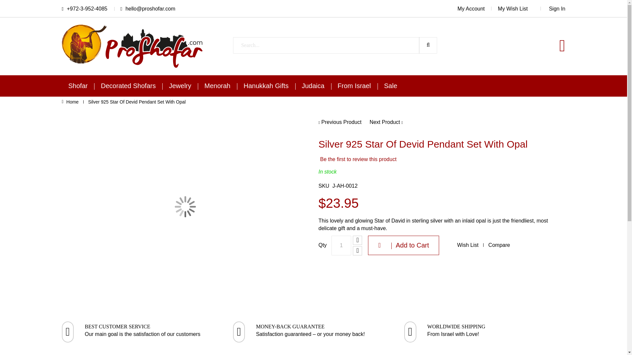 Image resolution: width=632 pixels, height=355 pixels. What do you see at coordinates (557, 9) in the screenshot?
I see `Sign In` at bounding box center [557, 9].